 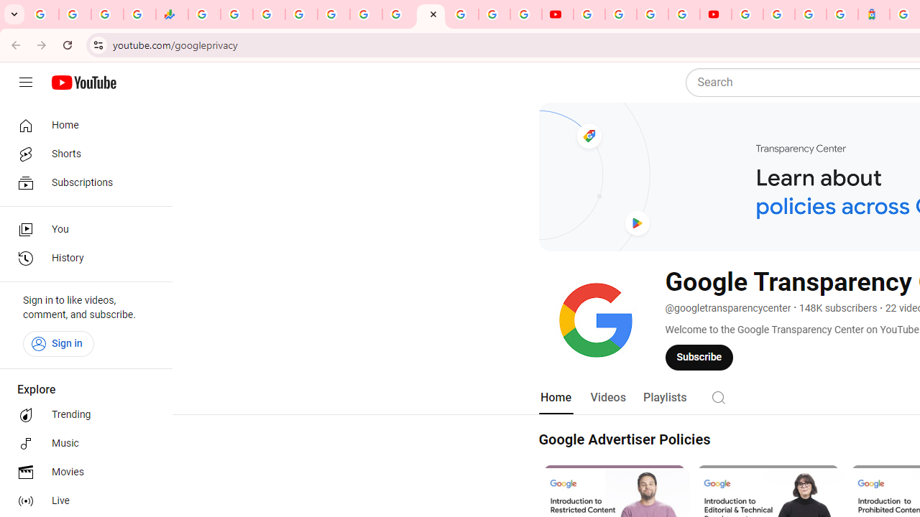 I want to click on History, so click(x=82, y=258).